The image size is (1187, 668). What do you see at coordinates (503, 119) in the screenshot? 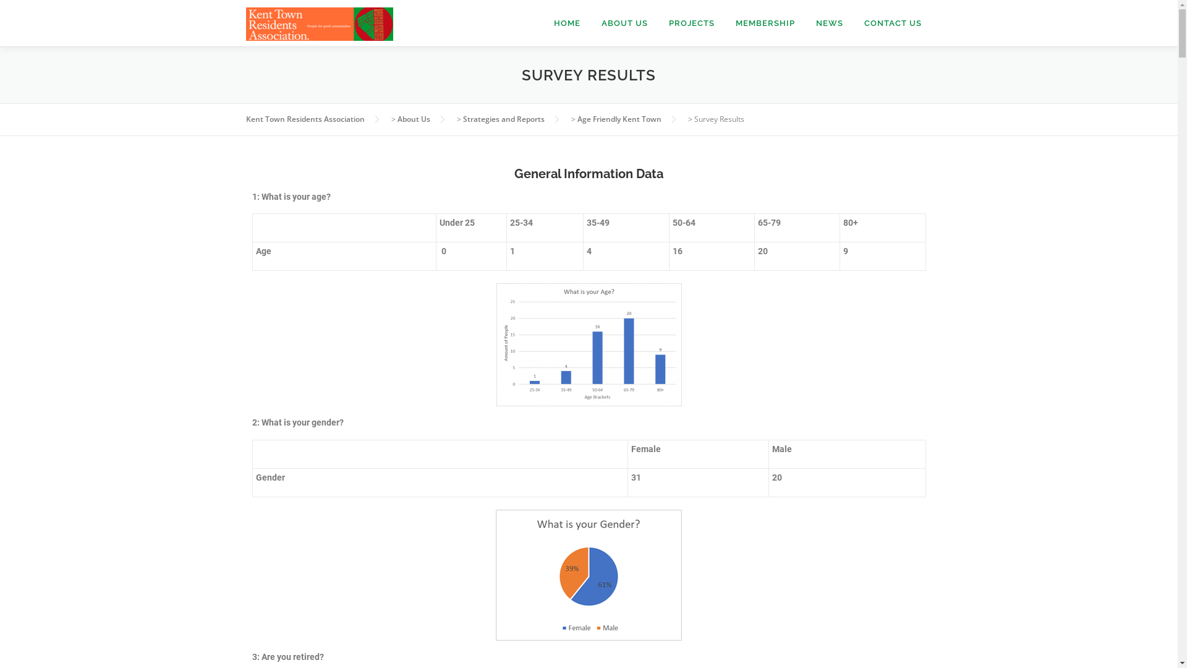
I see `Strategies and Reports` at bounding box center [503, 119].